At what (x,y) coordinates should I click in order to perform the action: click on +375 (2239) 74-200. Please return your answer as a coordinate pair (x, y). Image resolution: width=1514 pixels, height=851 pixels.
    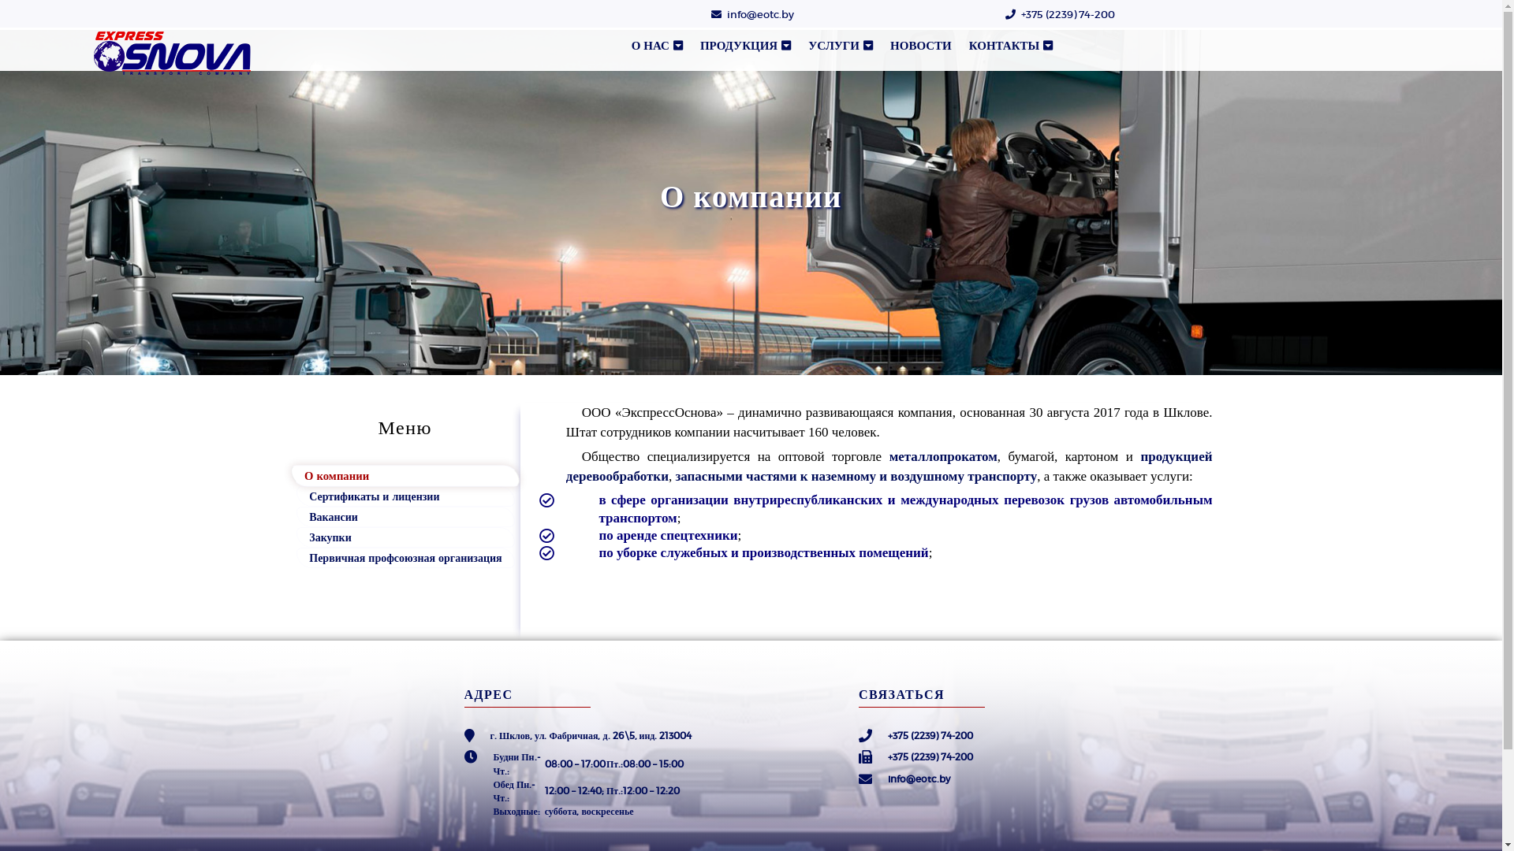
    Looking at the image, I should click on (930, 756).